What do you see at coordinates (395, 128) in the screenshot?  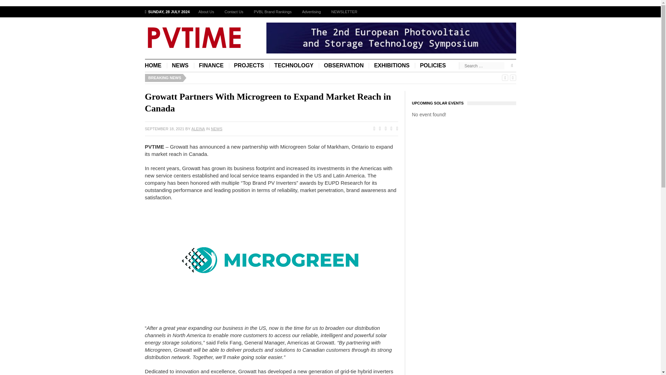 I see `LinkedIn` at bounding box center [395, 128].